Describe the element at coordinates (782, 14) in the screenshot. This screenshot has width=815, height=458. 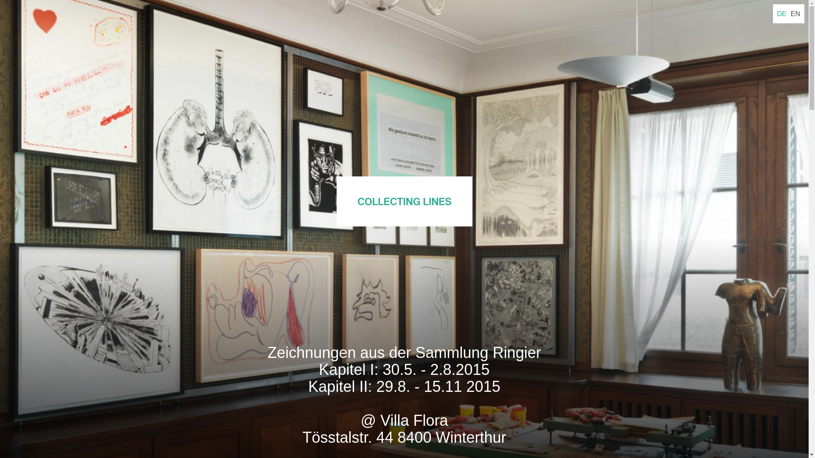
I see `DE` at that location.